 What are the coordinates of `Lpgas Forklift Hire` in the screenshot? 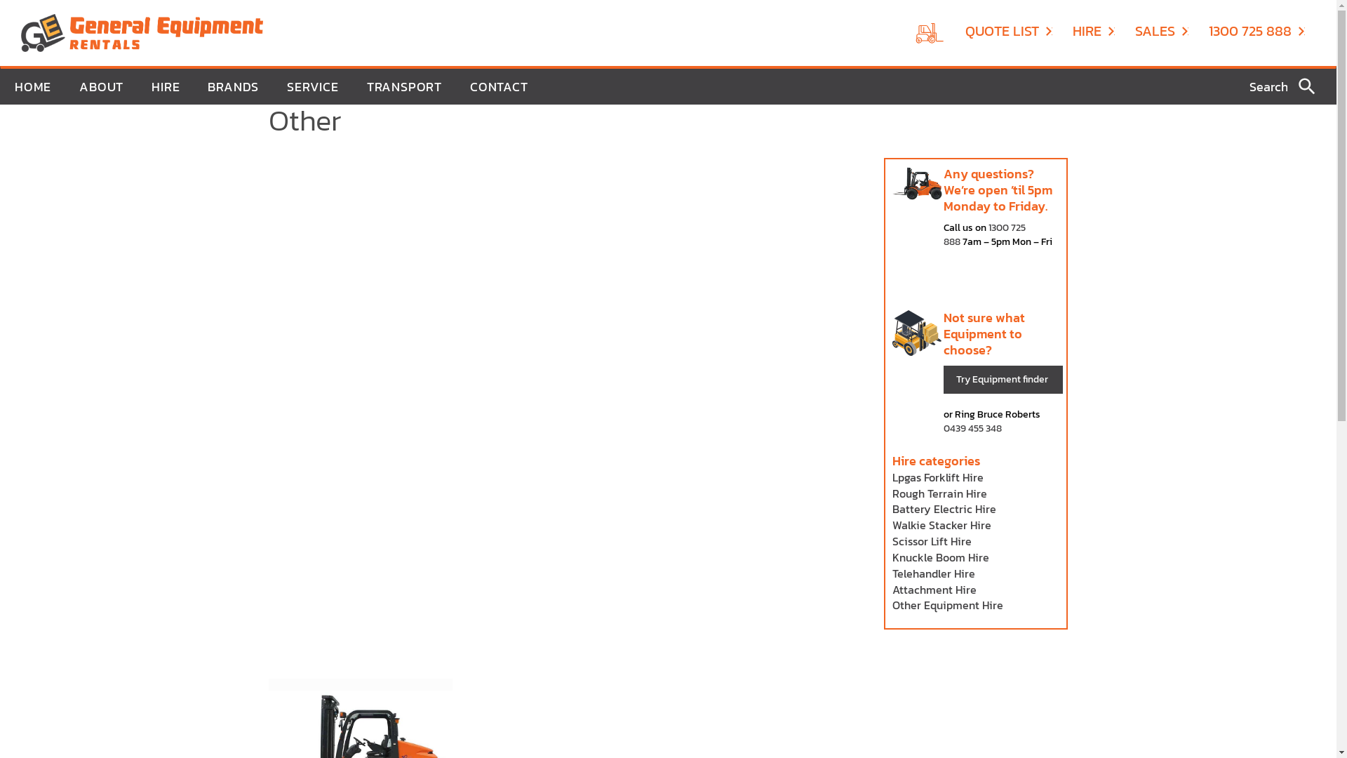 It's located at (938, 477).